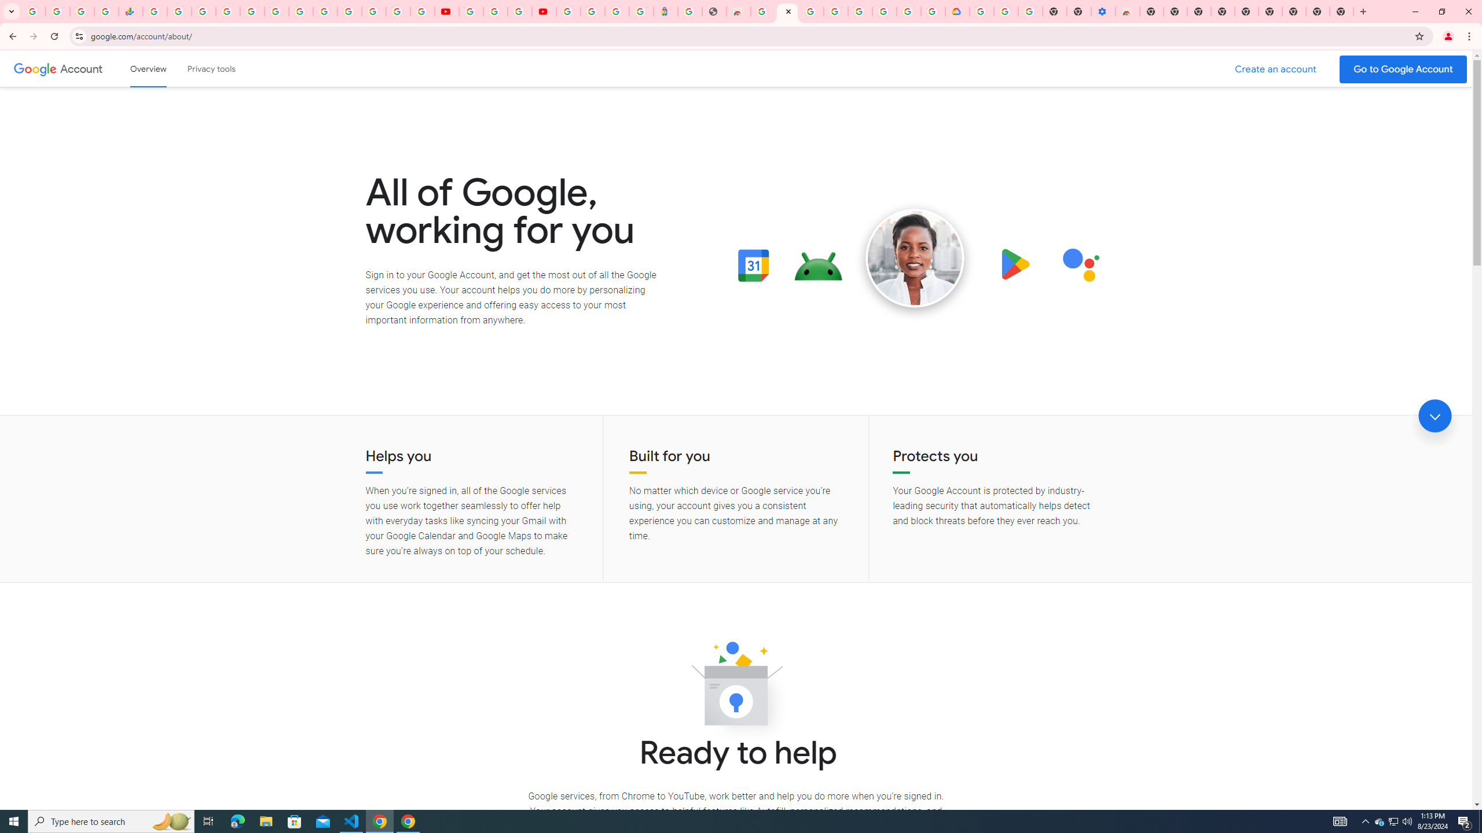  Describe the element at coordinates (736, 687) in the screenshot. I see `Ready to help` at that location.